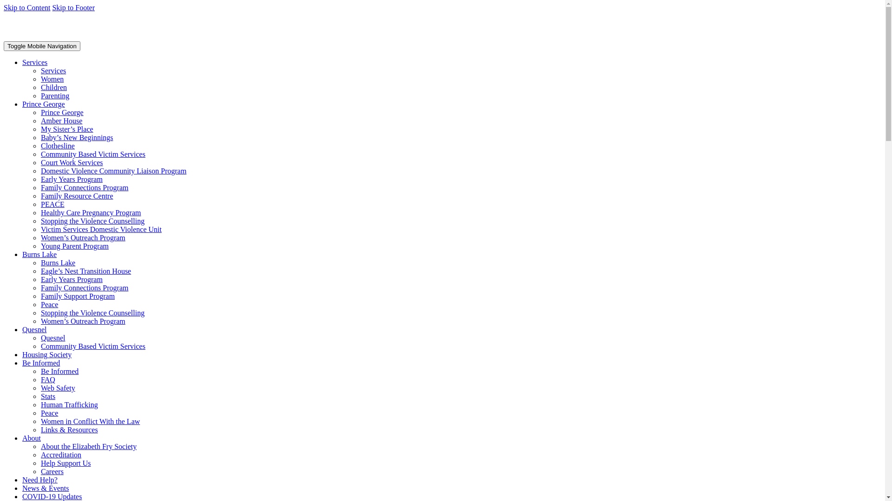 This screenshot has height=501, width=892. Describe the element at coordinates (72, 179) in the screenshot. I see `Early Years Program` at that location.